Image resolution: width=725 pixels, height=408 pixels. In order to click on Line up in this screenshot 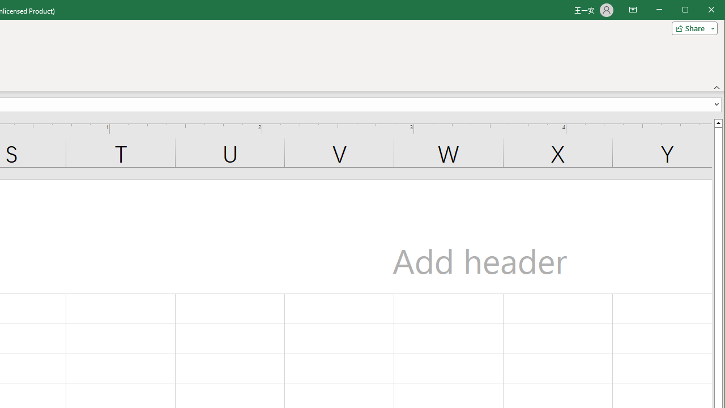, I will do `click(718, 122)`.